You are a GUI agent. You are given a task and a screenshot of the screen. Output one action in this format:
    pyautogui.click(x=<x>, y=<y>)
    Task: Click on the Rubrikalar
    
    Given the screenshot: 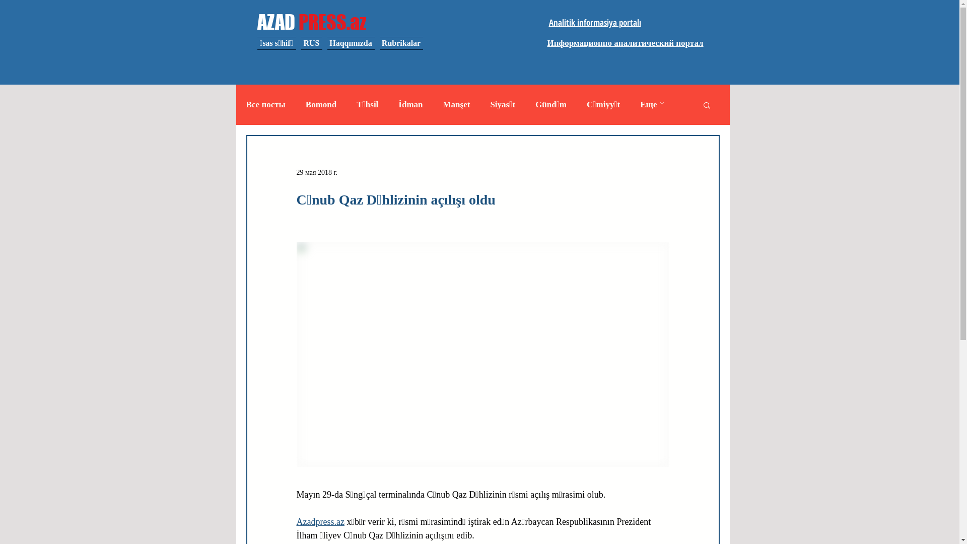 What is the action you would take?
    pyautogui.click(x=400, y=43)
    